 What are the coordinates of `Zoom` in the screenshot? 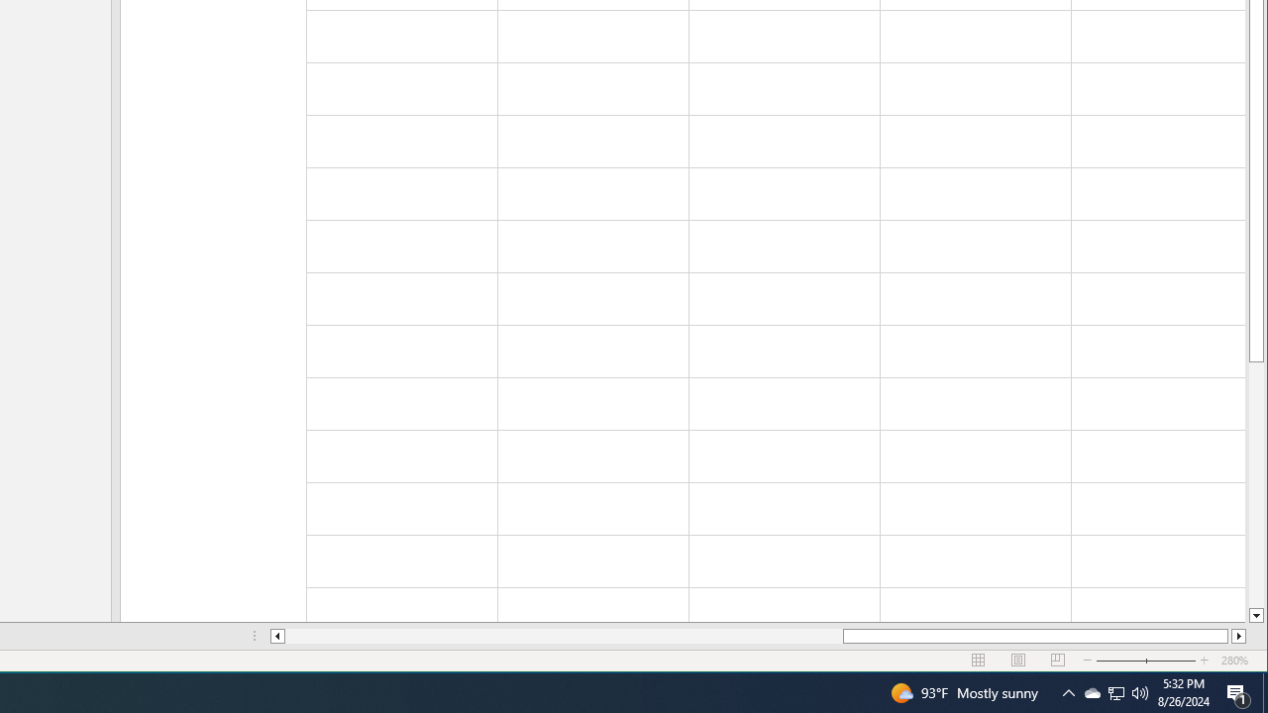 It's located at (1256, 485).